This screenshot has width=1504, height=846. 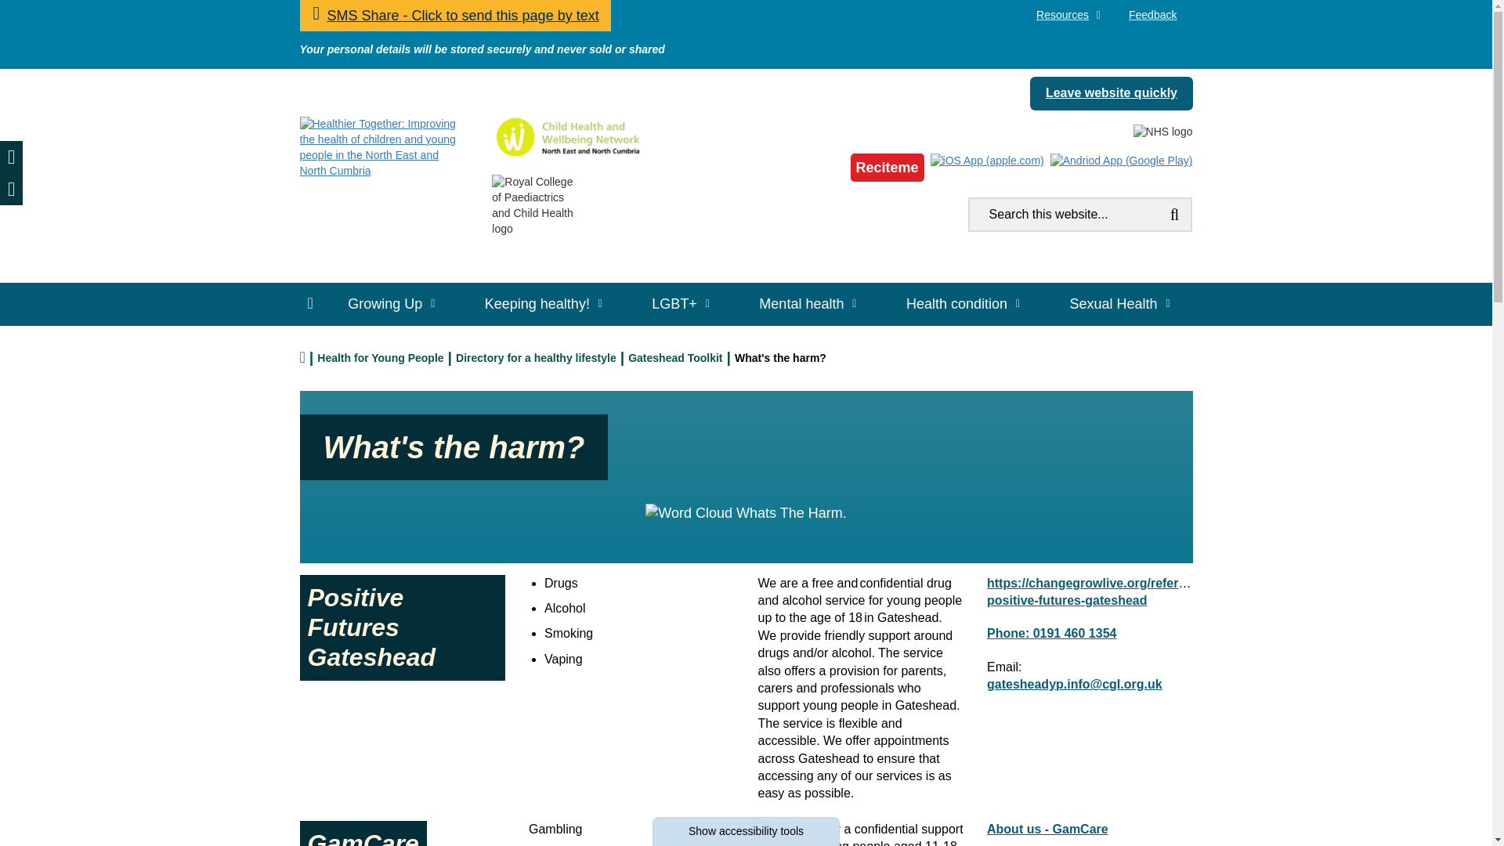 What do you see at coordinates (888, 168) in the screenshot?
I see `Send this link to a friend via text message!` at bounding box center [888, 168].